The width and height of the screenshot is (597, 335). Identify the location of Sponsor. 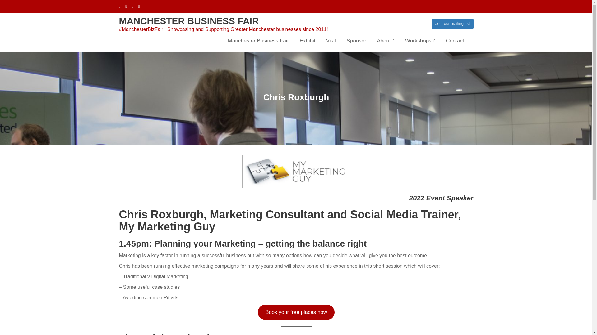
(356, 41).